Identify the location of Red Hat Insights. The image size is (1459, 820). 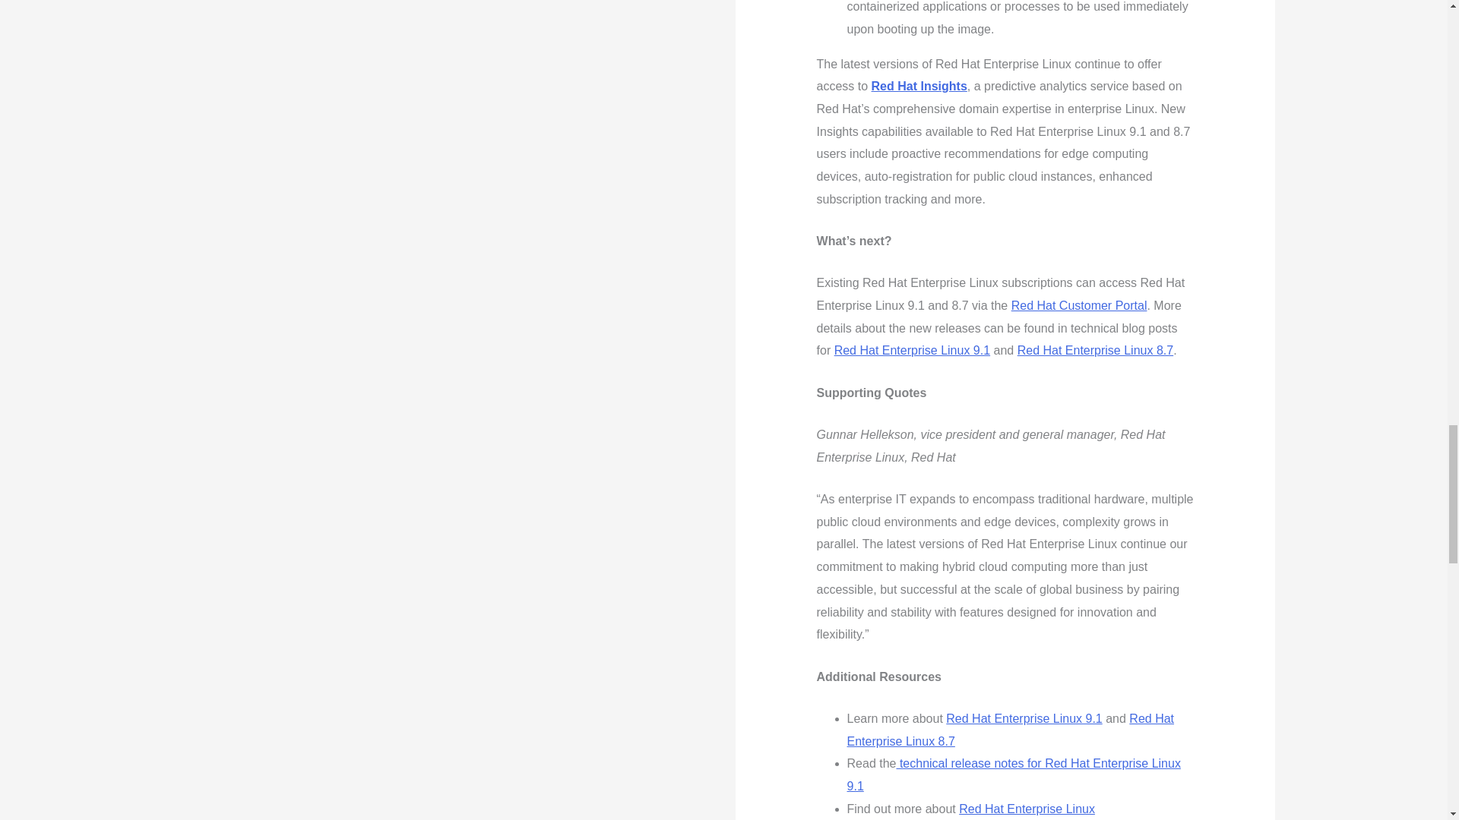
(919, 86).